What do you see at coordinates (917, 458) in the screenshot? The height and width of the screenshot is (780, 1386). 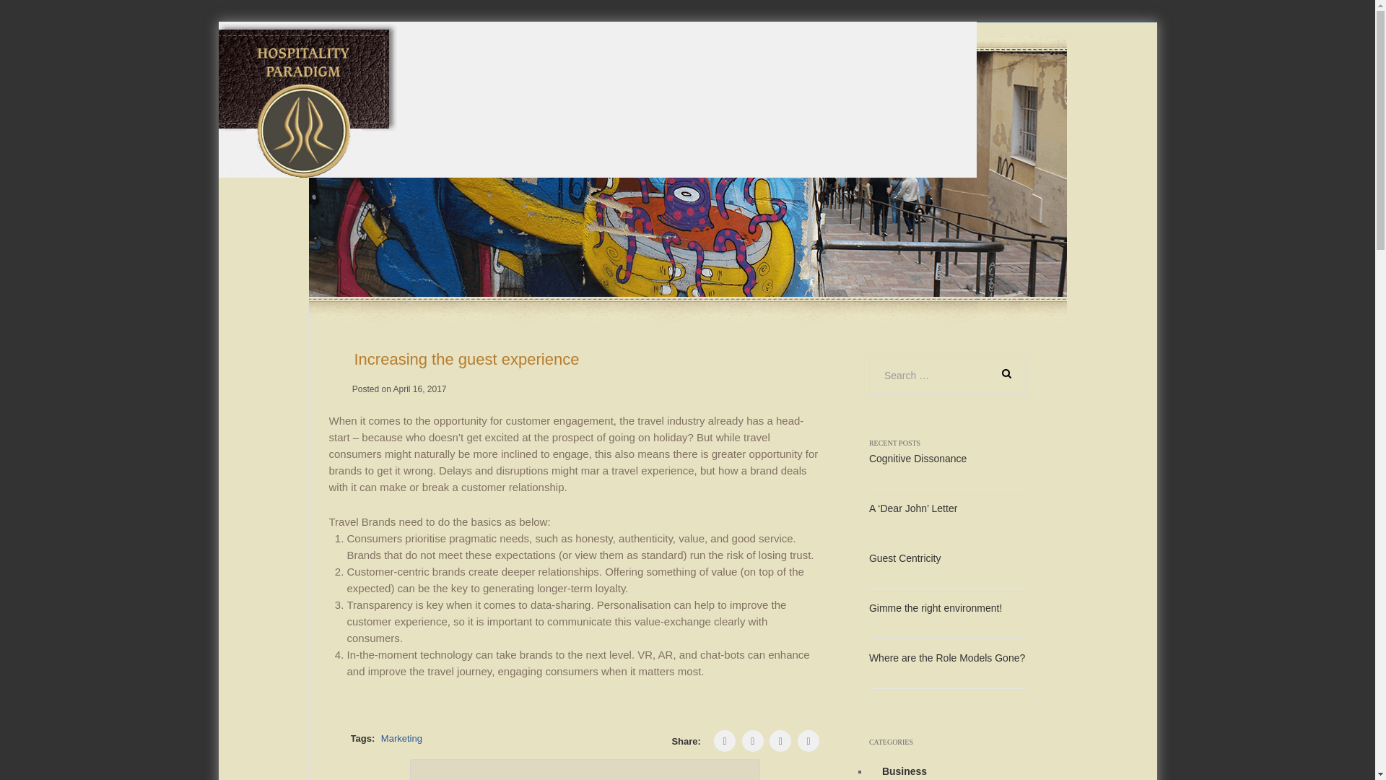 I see `Cognitive Dissonance` at bounding box center [917, 458].